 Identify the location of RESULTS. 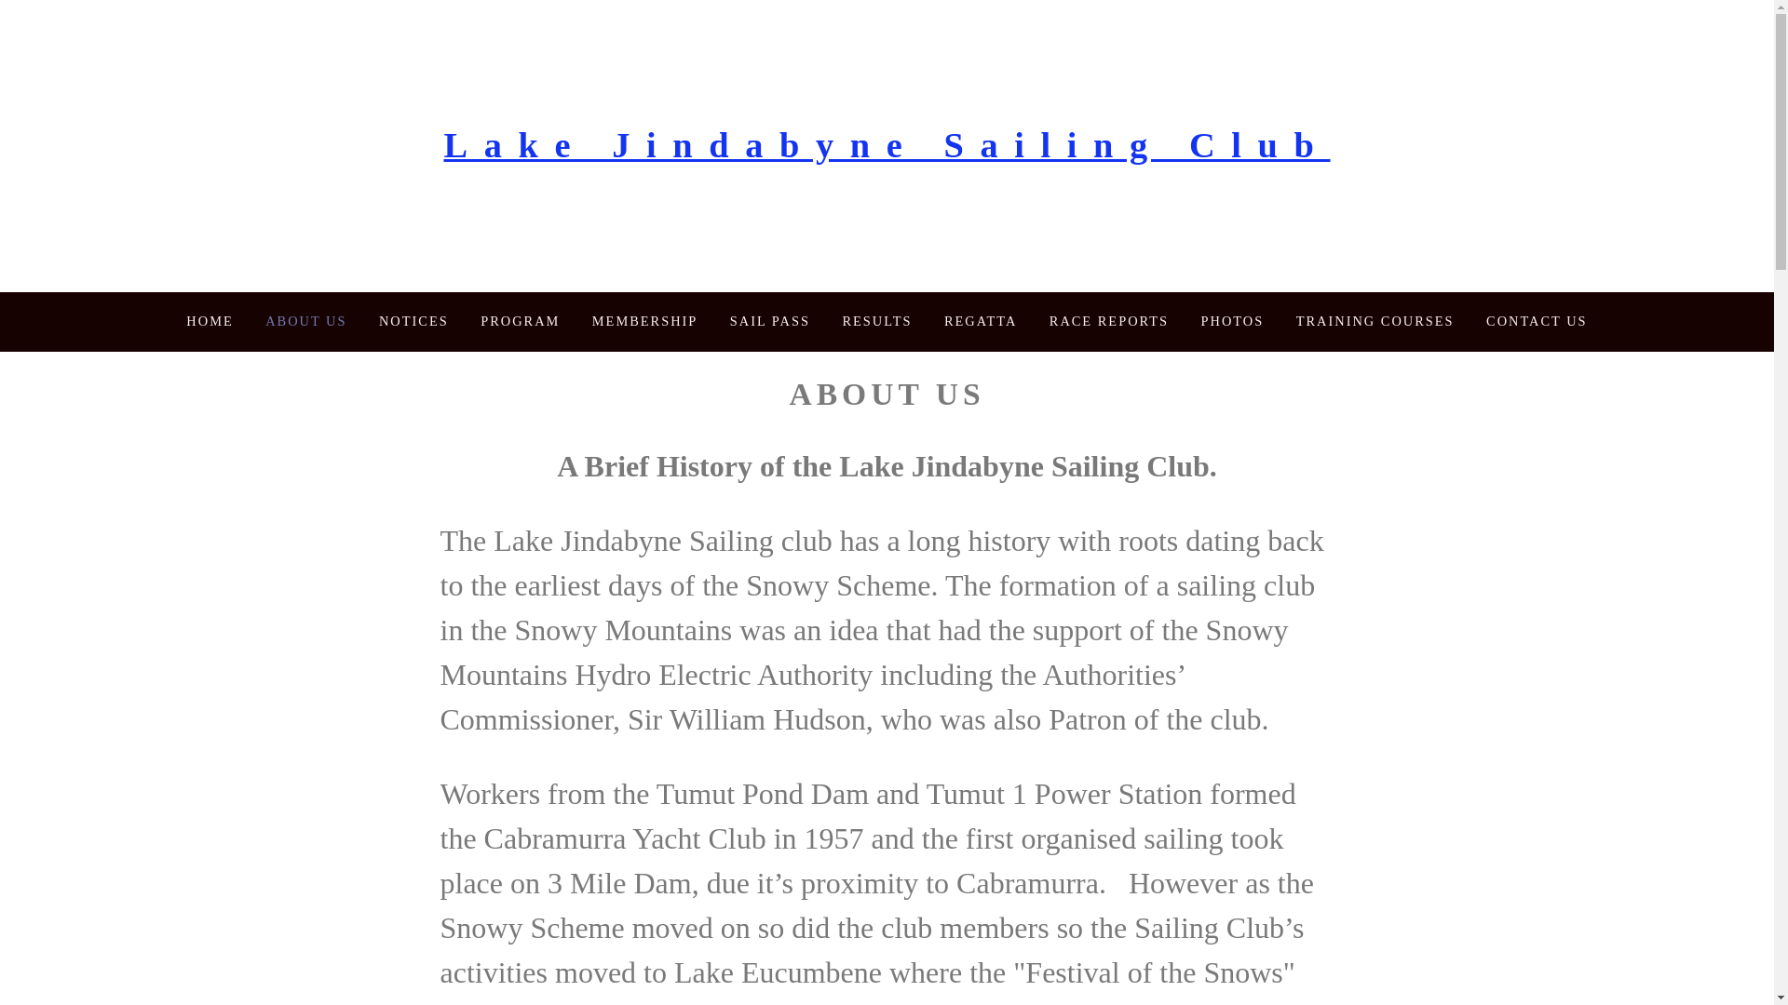
(877, 320).